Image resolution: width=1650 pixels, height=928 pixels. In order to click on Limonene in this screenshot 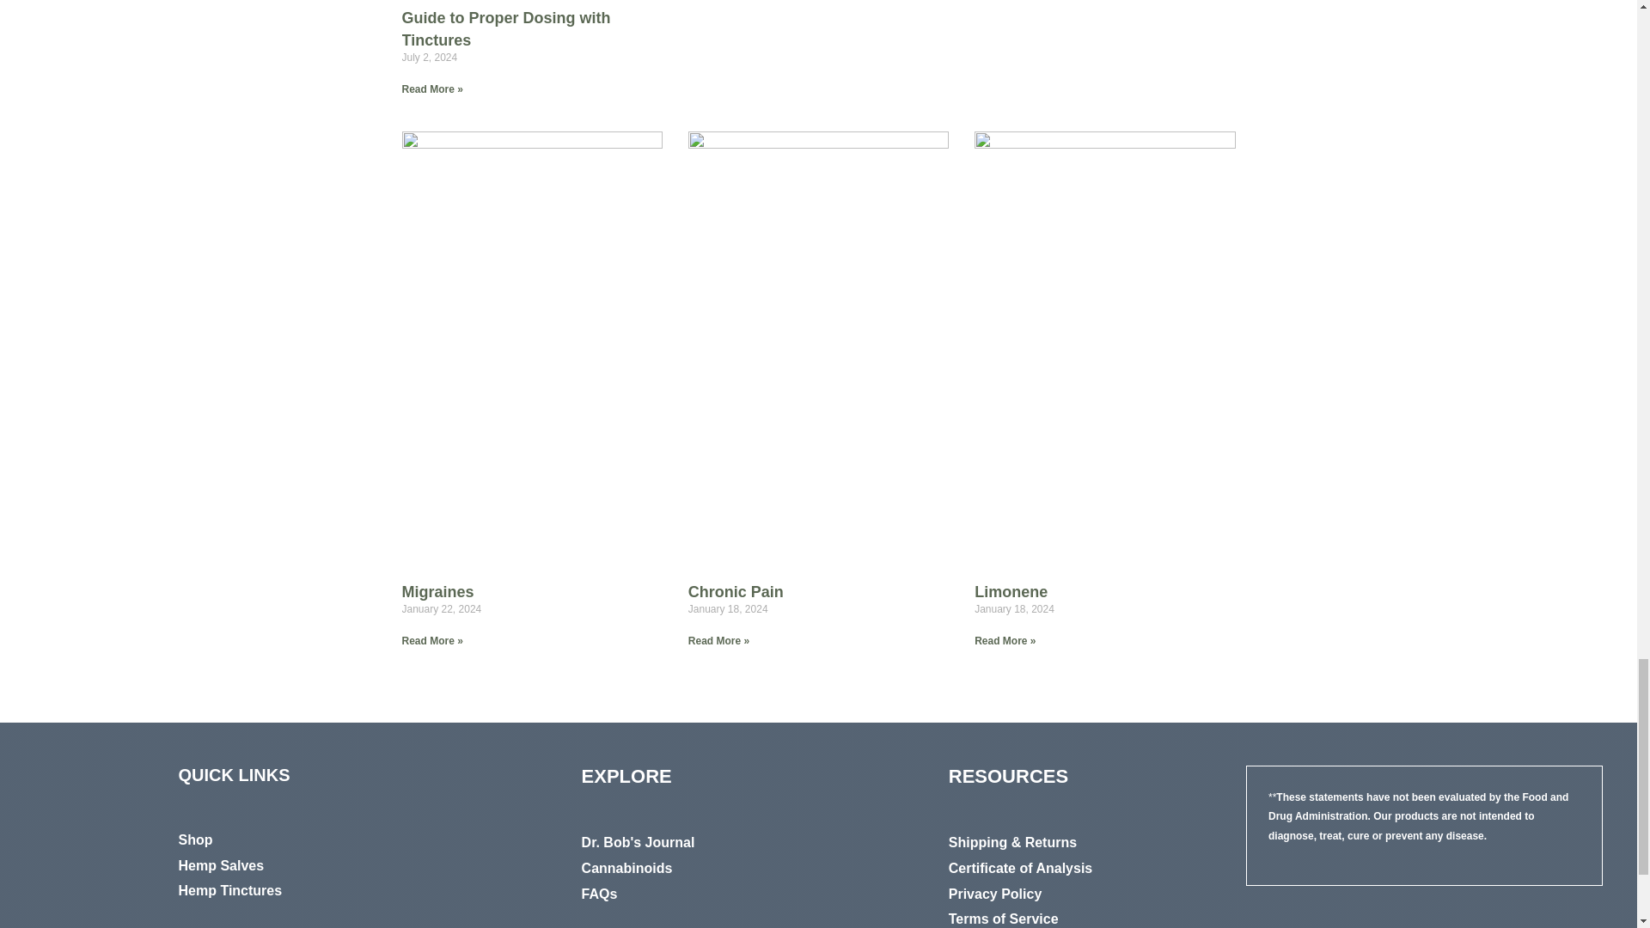, I will do `click(1011, 591)`.